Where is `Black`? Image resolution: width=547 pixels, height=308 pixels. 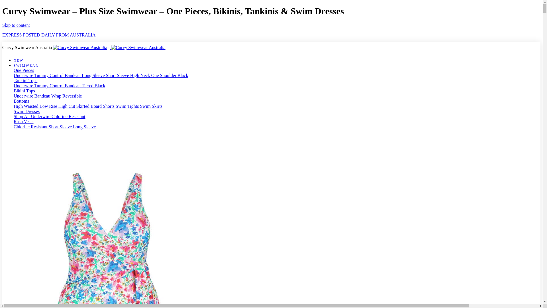 Black is located at coordinates (183, 75).